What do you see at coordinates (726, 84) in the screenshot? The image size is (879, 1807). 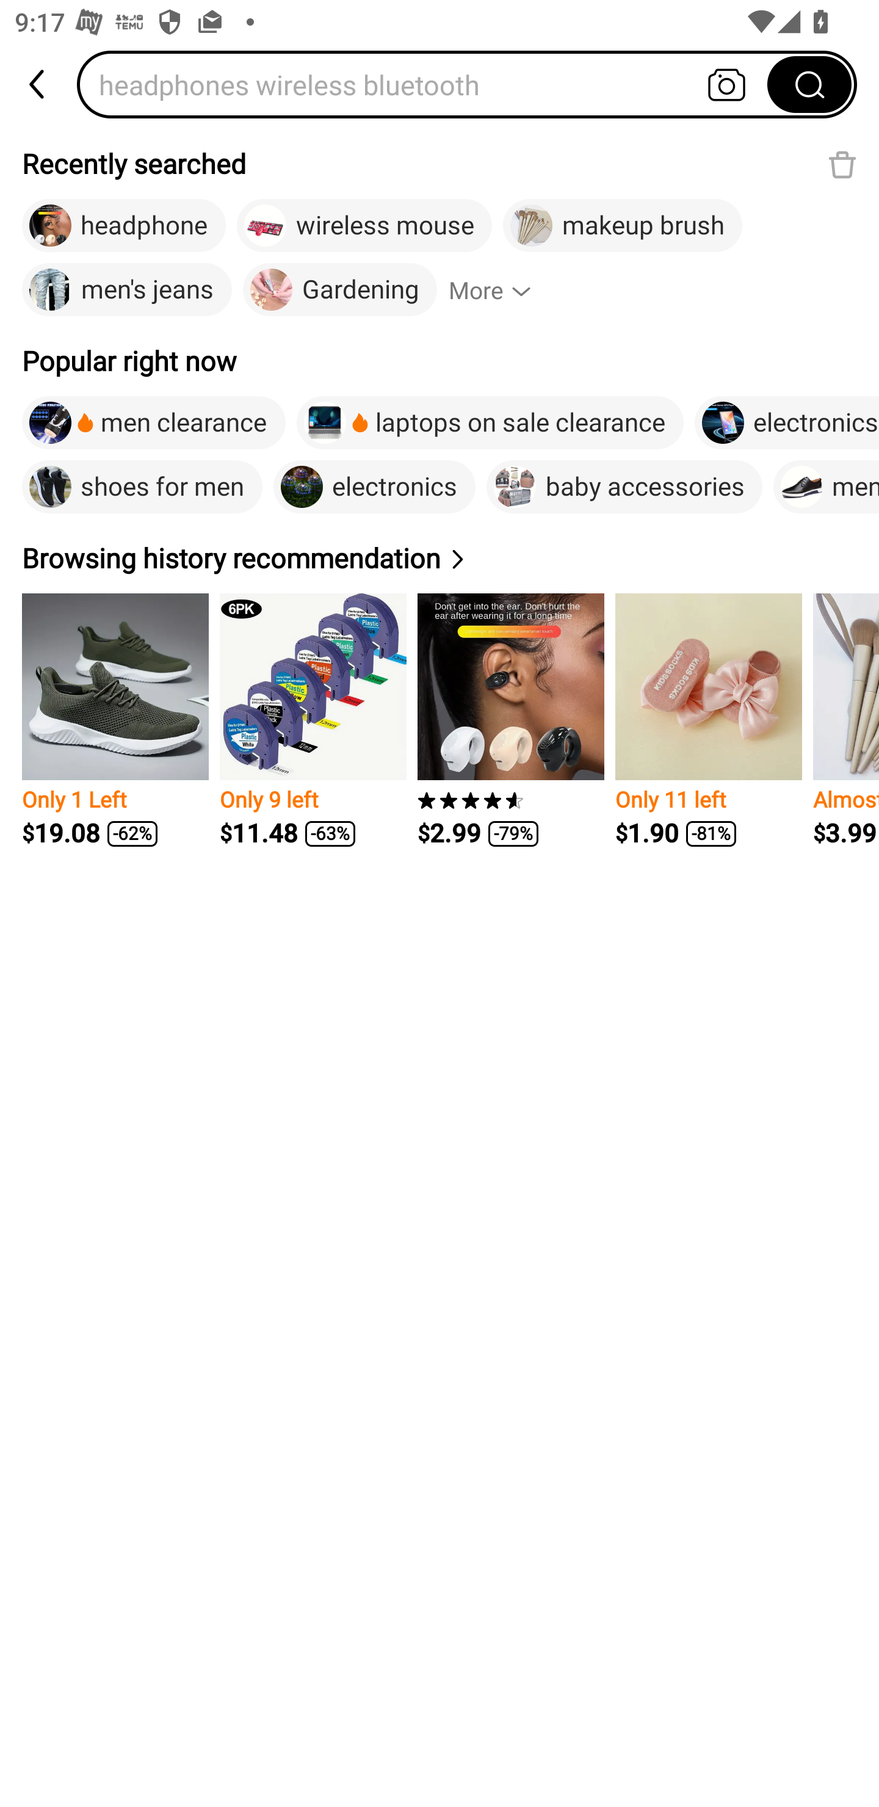 I see `Search by photo` at bounding box center [726, 84].